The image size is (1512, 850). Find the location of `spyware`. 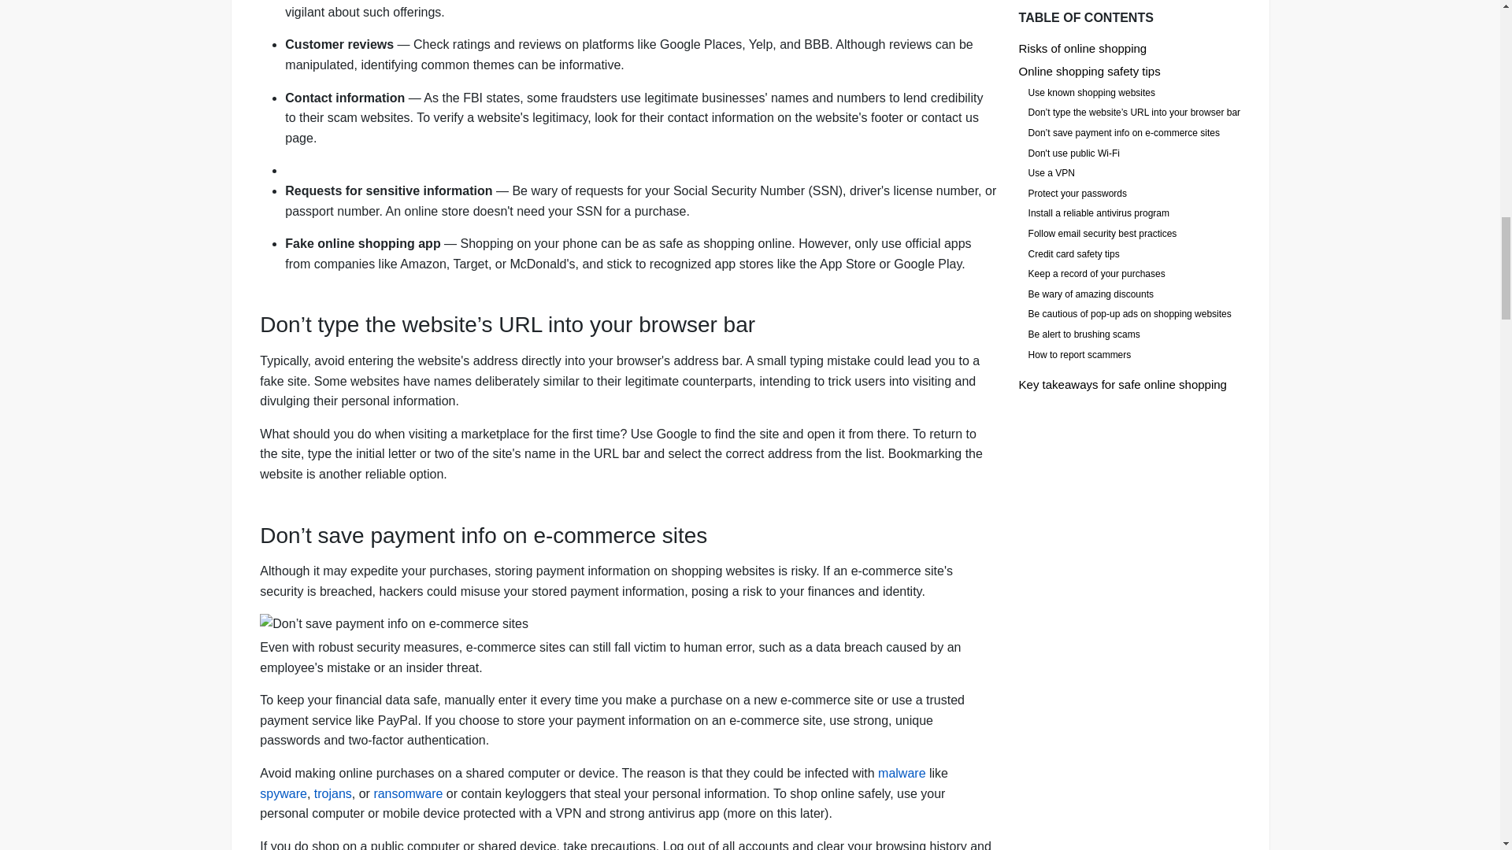

spyware is located at coordinates (283, 793).